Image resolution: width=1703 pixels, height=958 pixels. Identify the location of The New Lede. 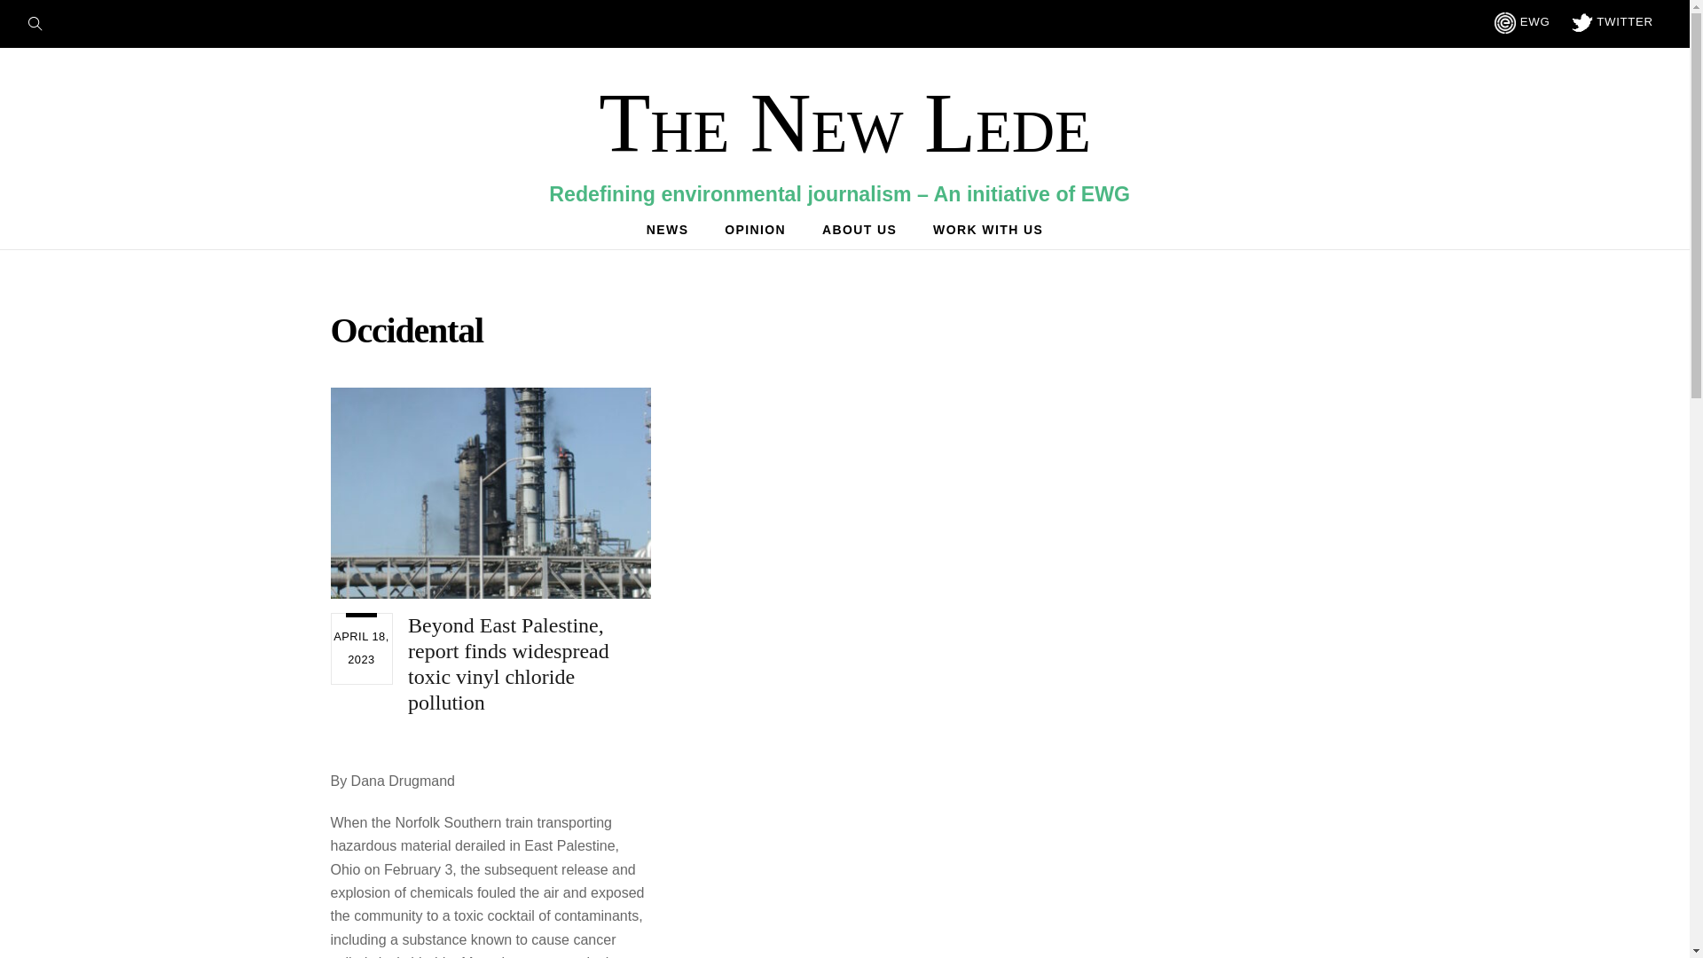
(844, 123).